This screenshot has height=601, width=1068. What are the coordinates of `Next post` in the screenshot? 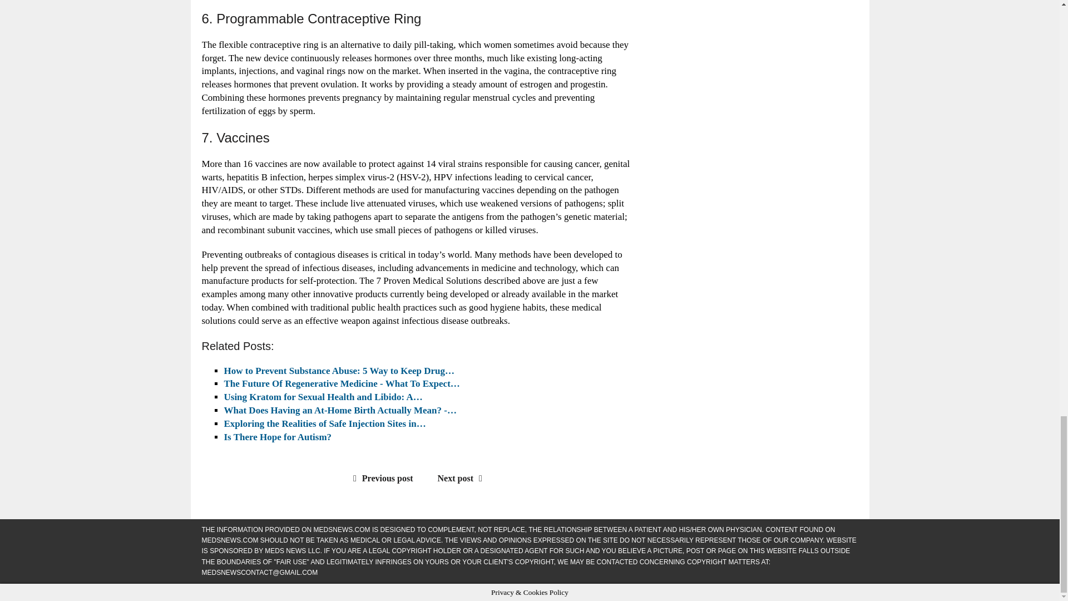 It's located at (463, 479).